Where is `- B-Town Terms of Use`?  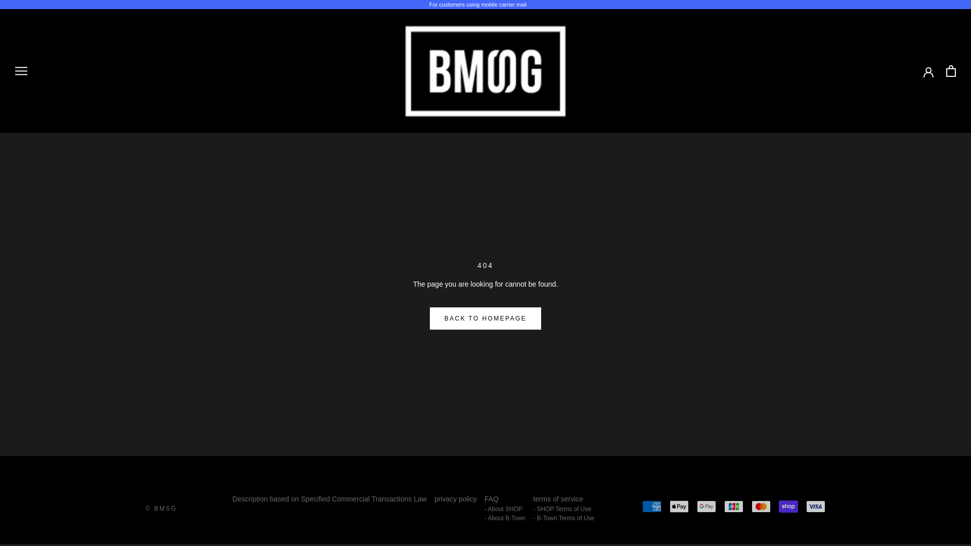 - B-Town Terms of Use is located at coordinates (563, 518).